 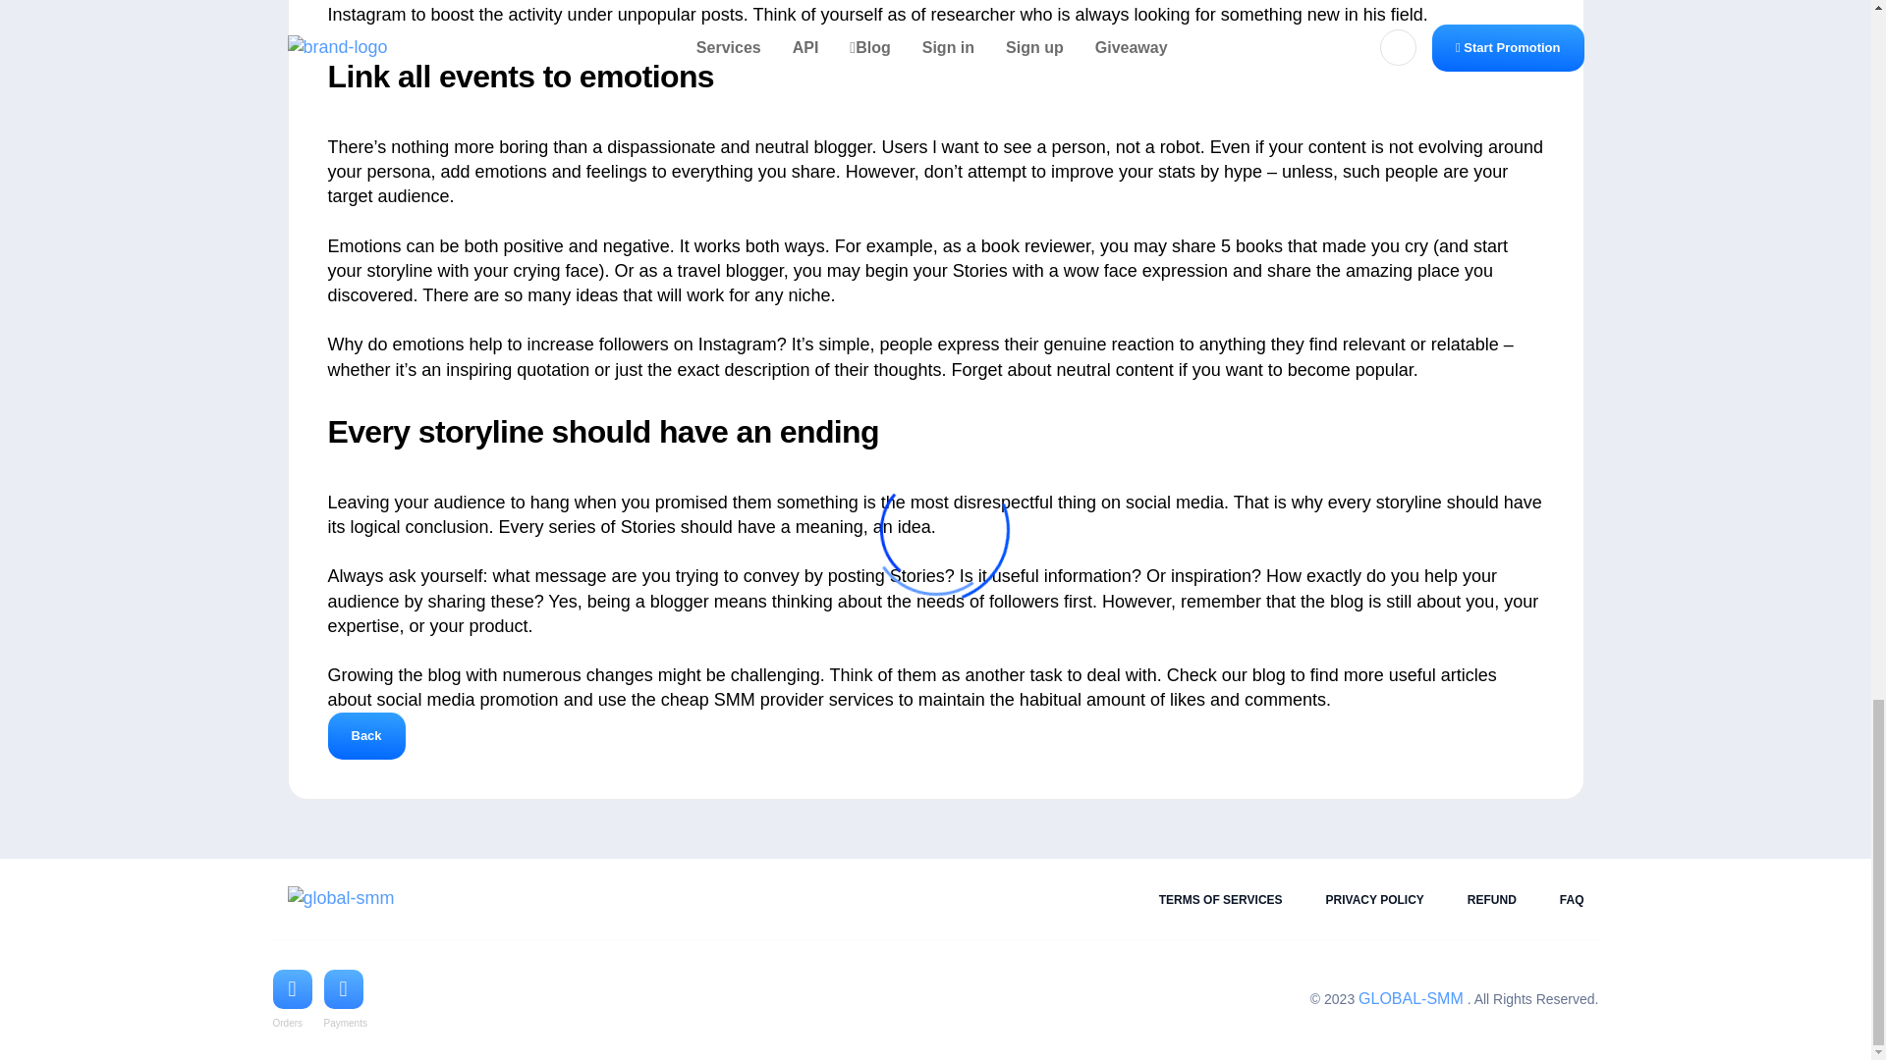 I want to click on our blog, so click(x=1253, y=675).